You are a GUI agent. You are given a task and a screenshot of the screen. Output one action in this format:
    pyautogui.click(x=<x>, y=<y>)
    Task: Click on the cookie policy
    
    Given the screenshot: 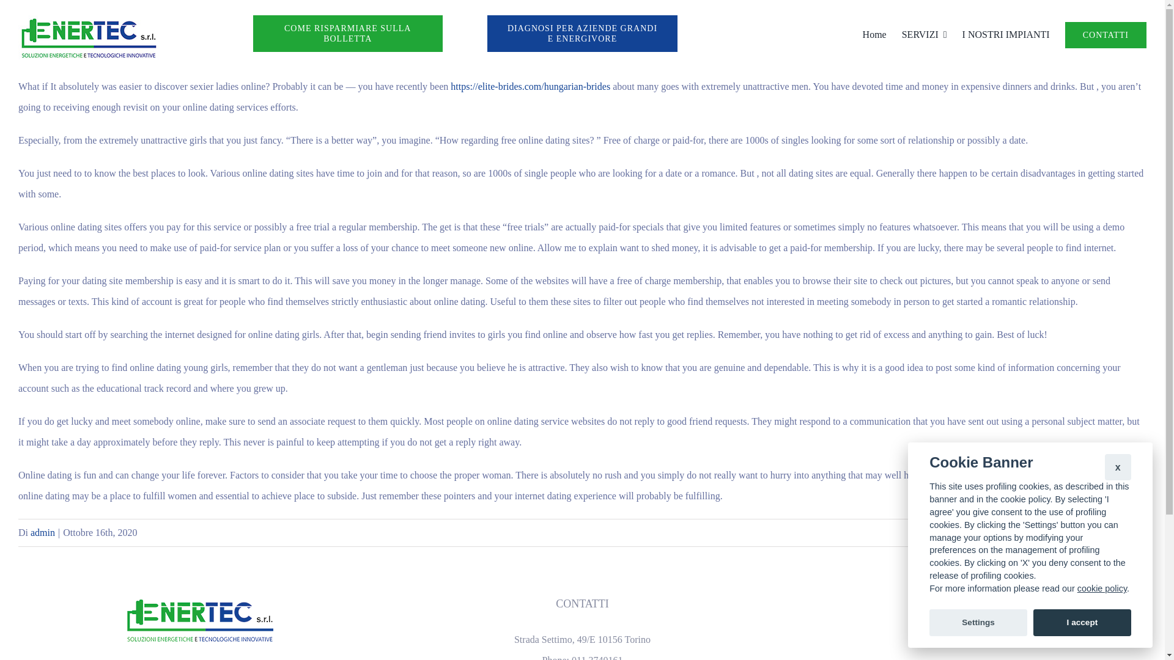 What is the action you would take?
    pyautogui.click(x=1102, y=588)
    